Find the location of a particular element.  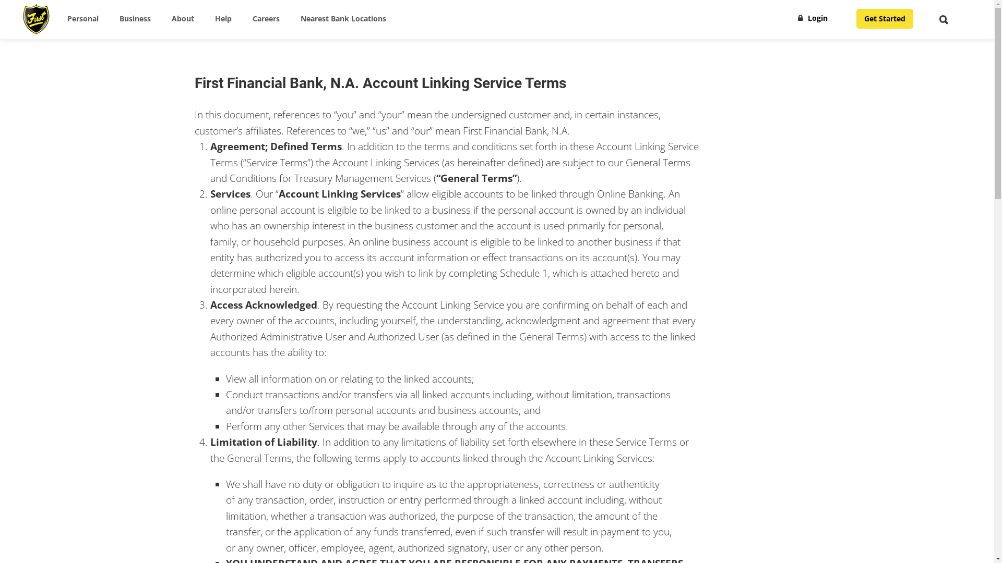

About is located at coordinates (183, 19).